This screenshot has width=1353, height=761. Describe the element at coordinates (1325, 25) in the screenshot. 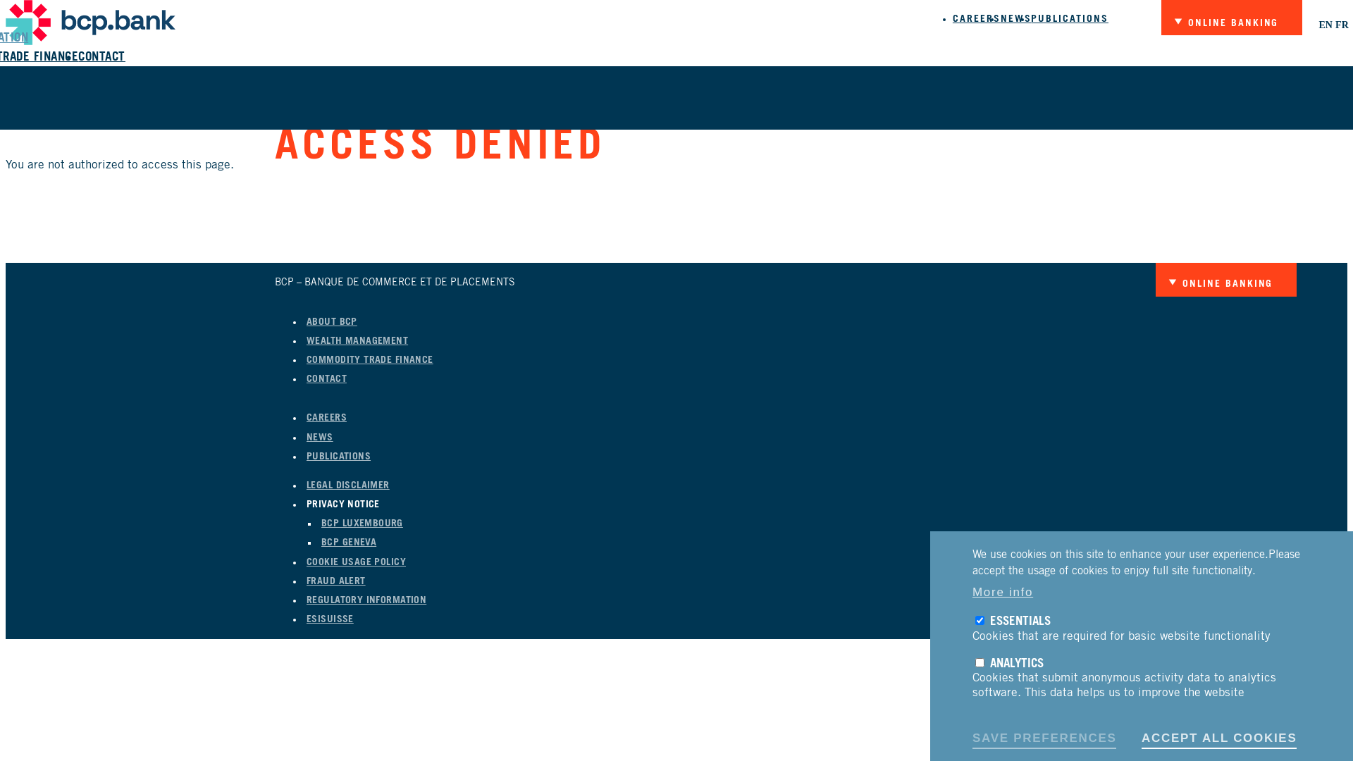

I see `EN` at that location.